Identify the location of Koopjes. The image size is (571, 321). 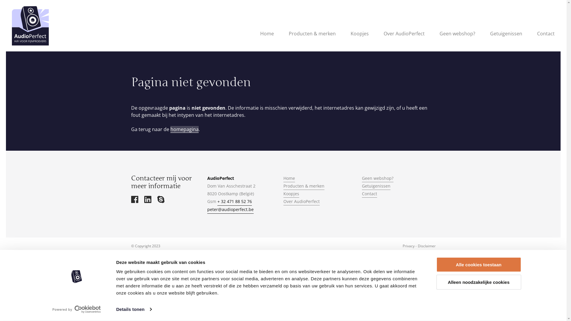
(360, 36).